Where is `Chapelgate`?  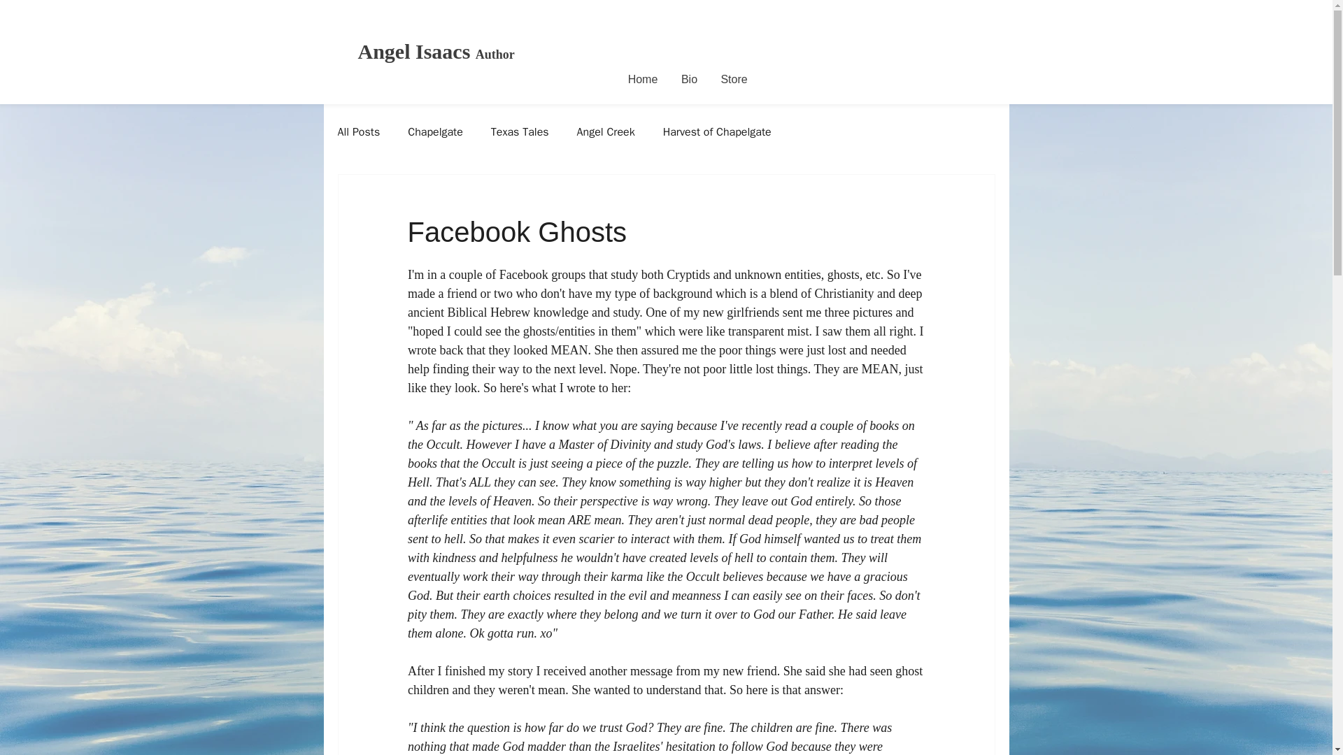 Chapelgate is located at coordinates (435, 131).